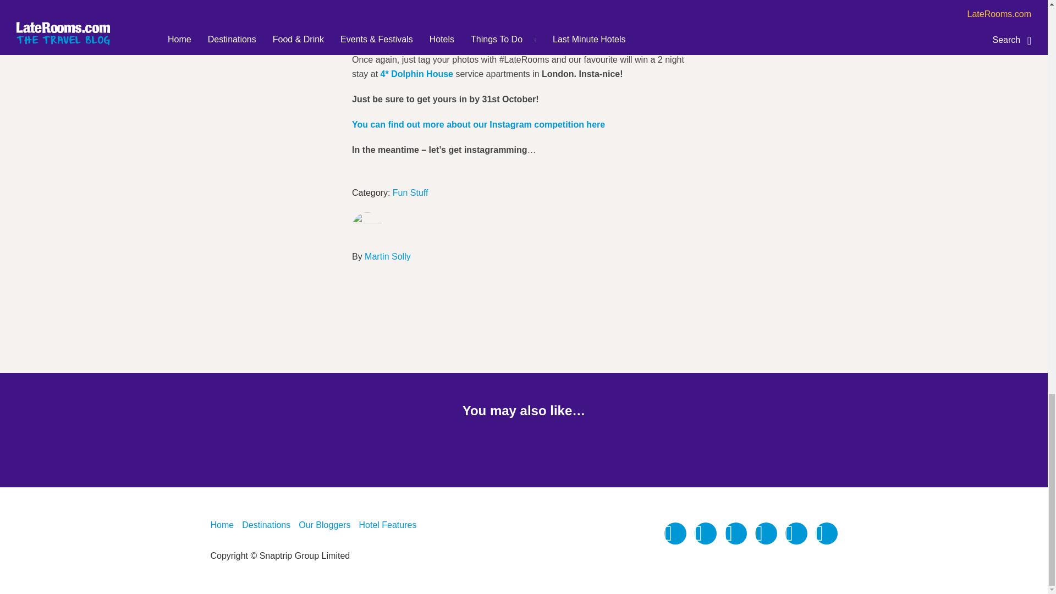  Describe the element at coordinates (387, 256) in the screenshot. I see `Martin Solly` at that location.